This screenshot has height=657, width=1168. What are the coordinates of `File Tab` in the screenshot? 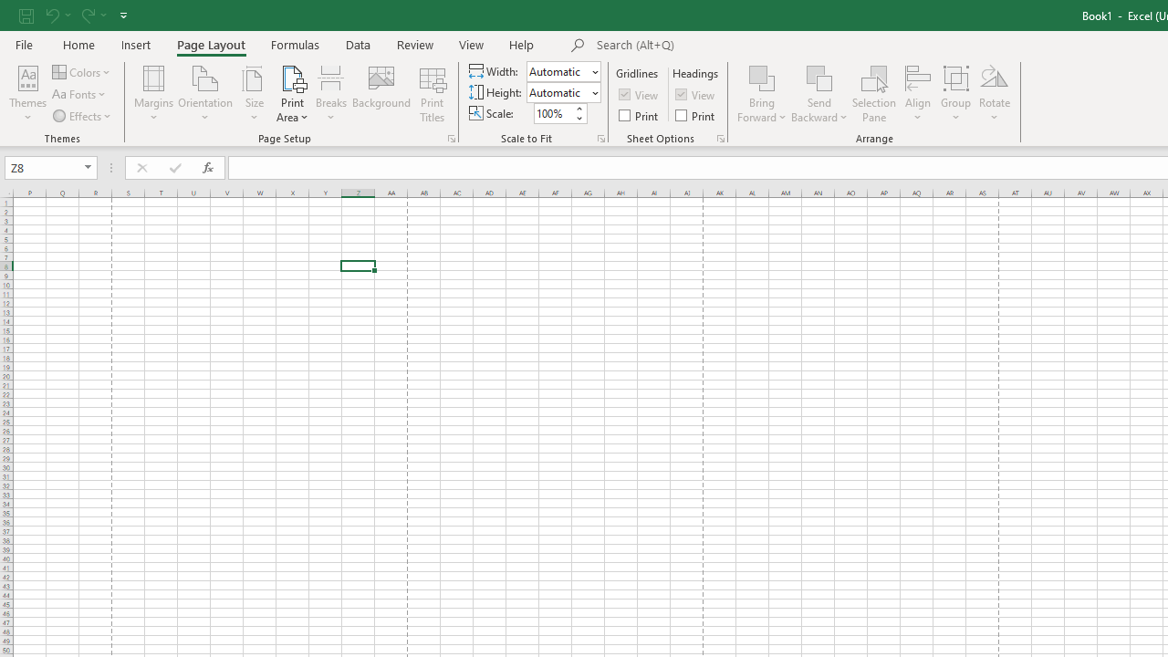 It's located at (24, 44).